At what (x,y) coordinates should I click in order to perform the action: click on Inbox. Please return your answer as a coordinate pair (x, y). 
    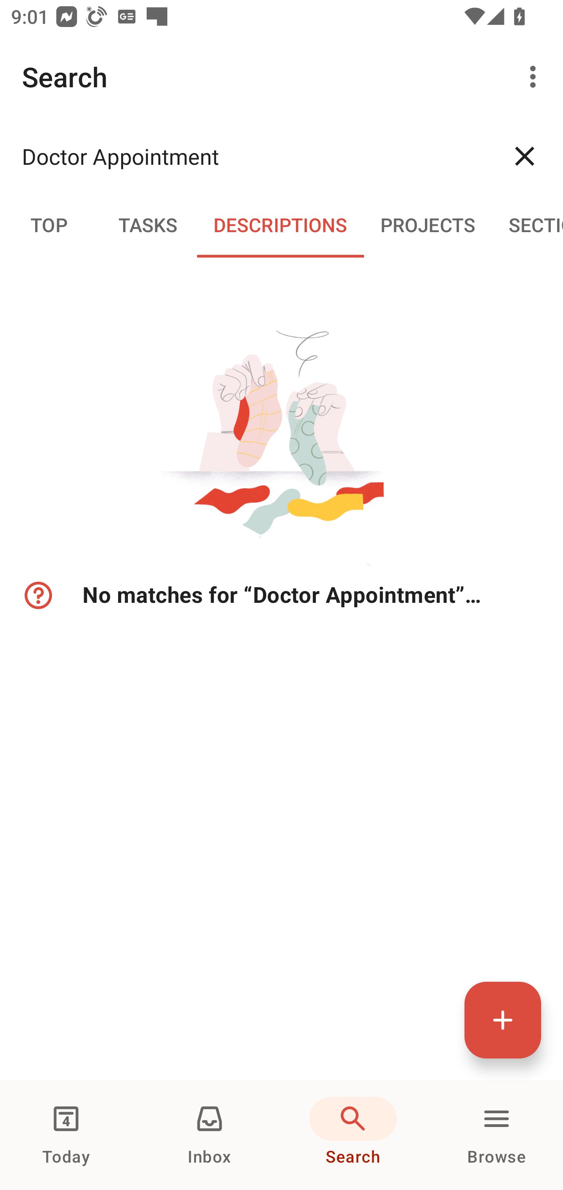
    Looking at the image, I should click on (210, 1135).